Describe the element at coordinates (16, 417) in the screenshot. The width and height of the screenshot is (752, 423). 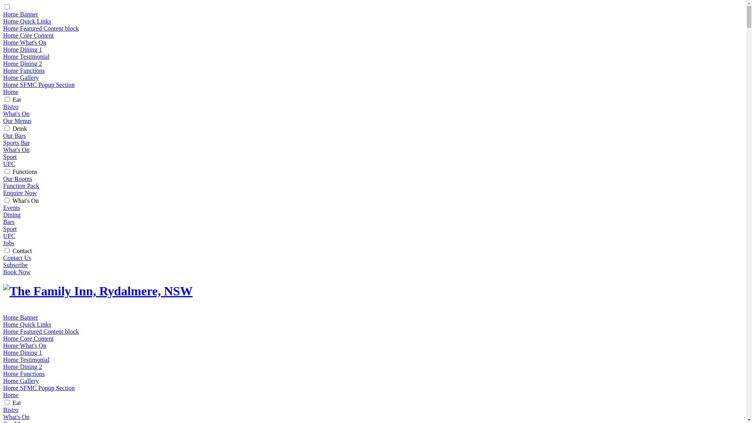
I see `What's On` at that location.